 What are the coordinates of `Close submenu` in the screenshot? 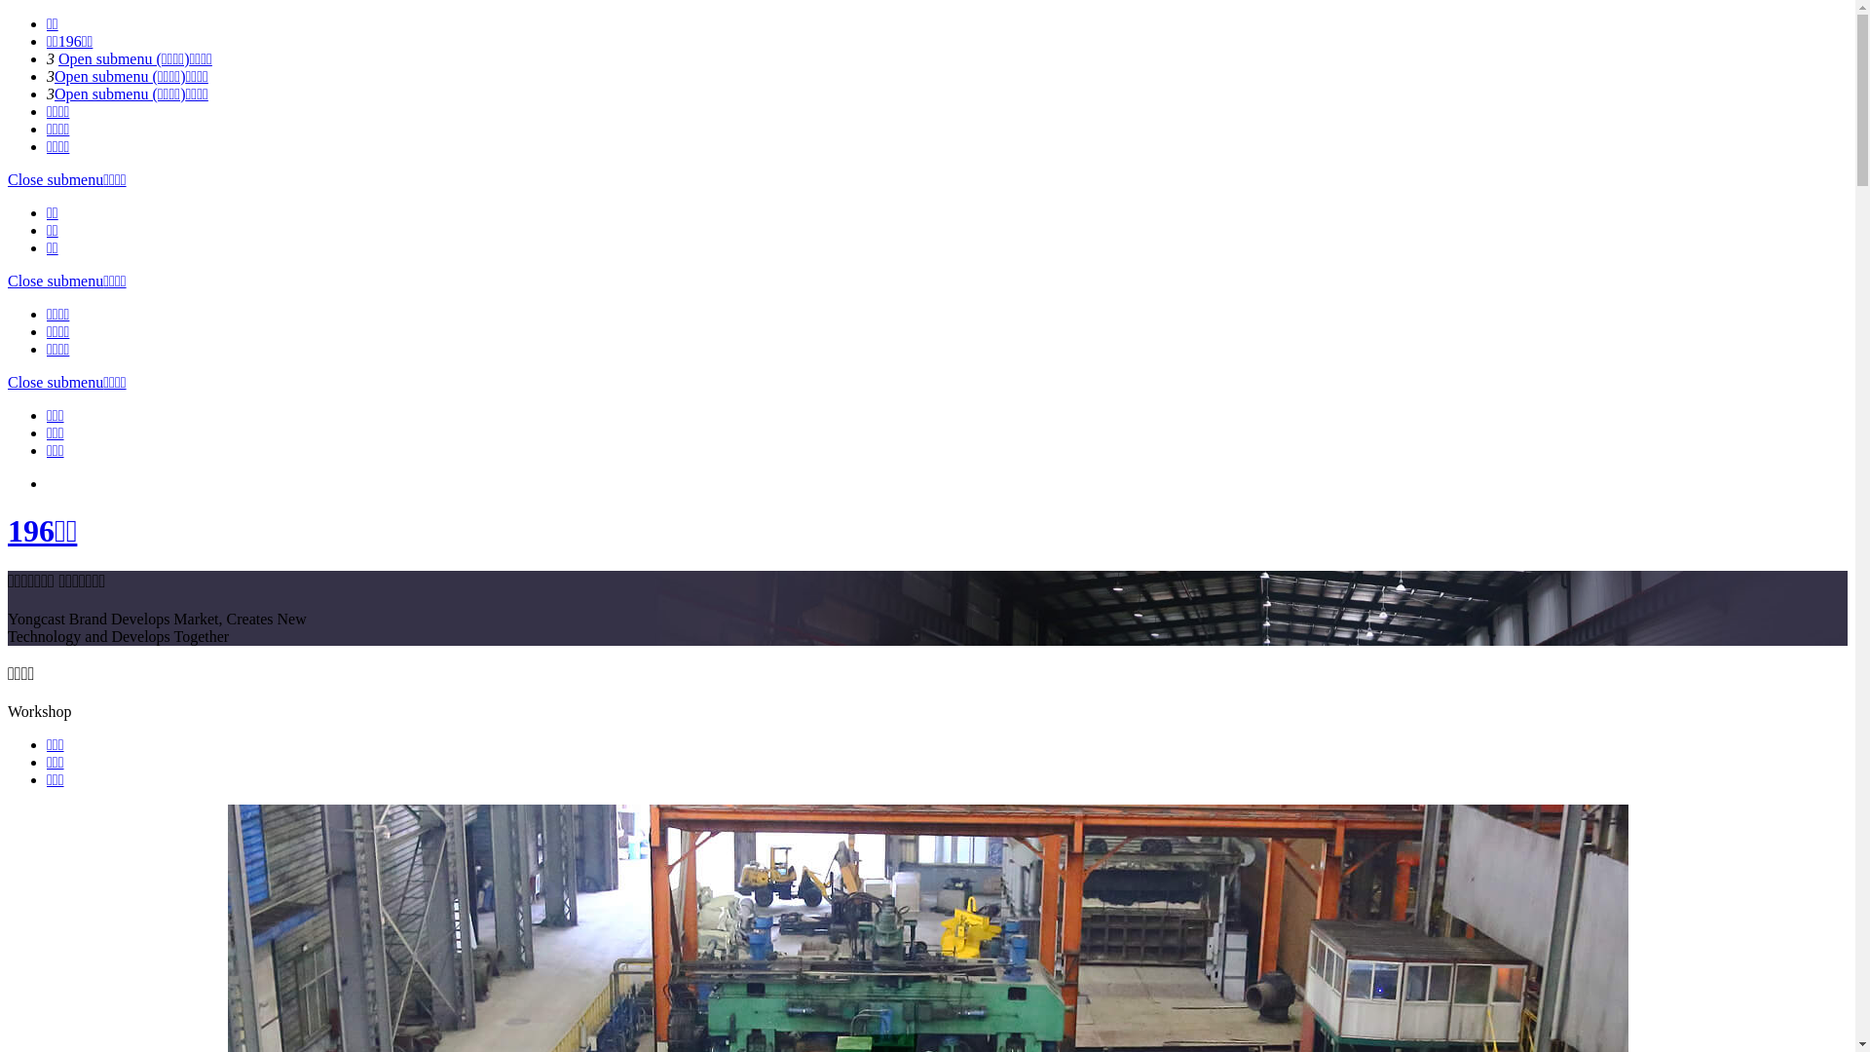 It's located at (56, 179).